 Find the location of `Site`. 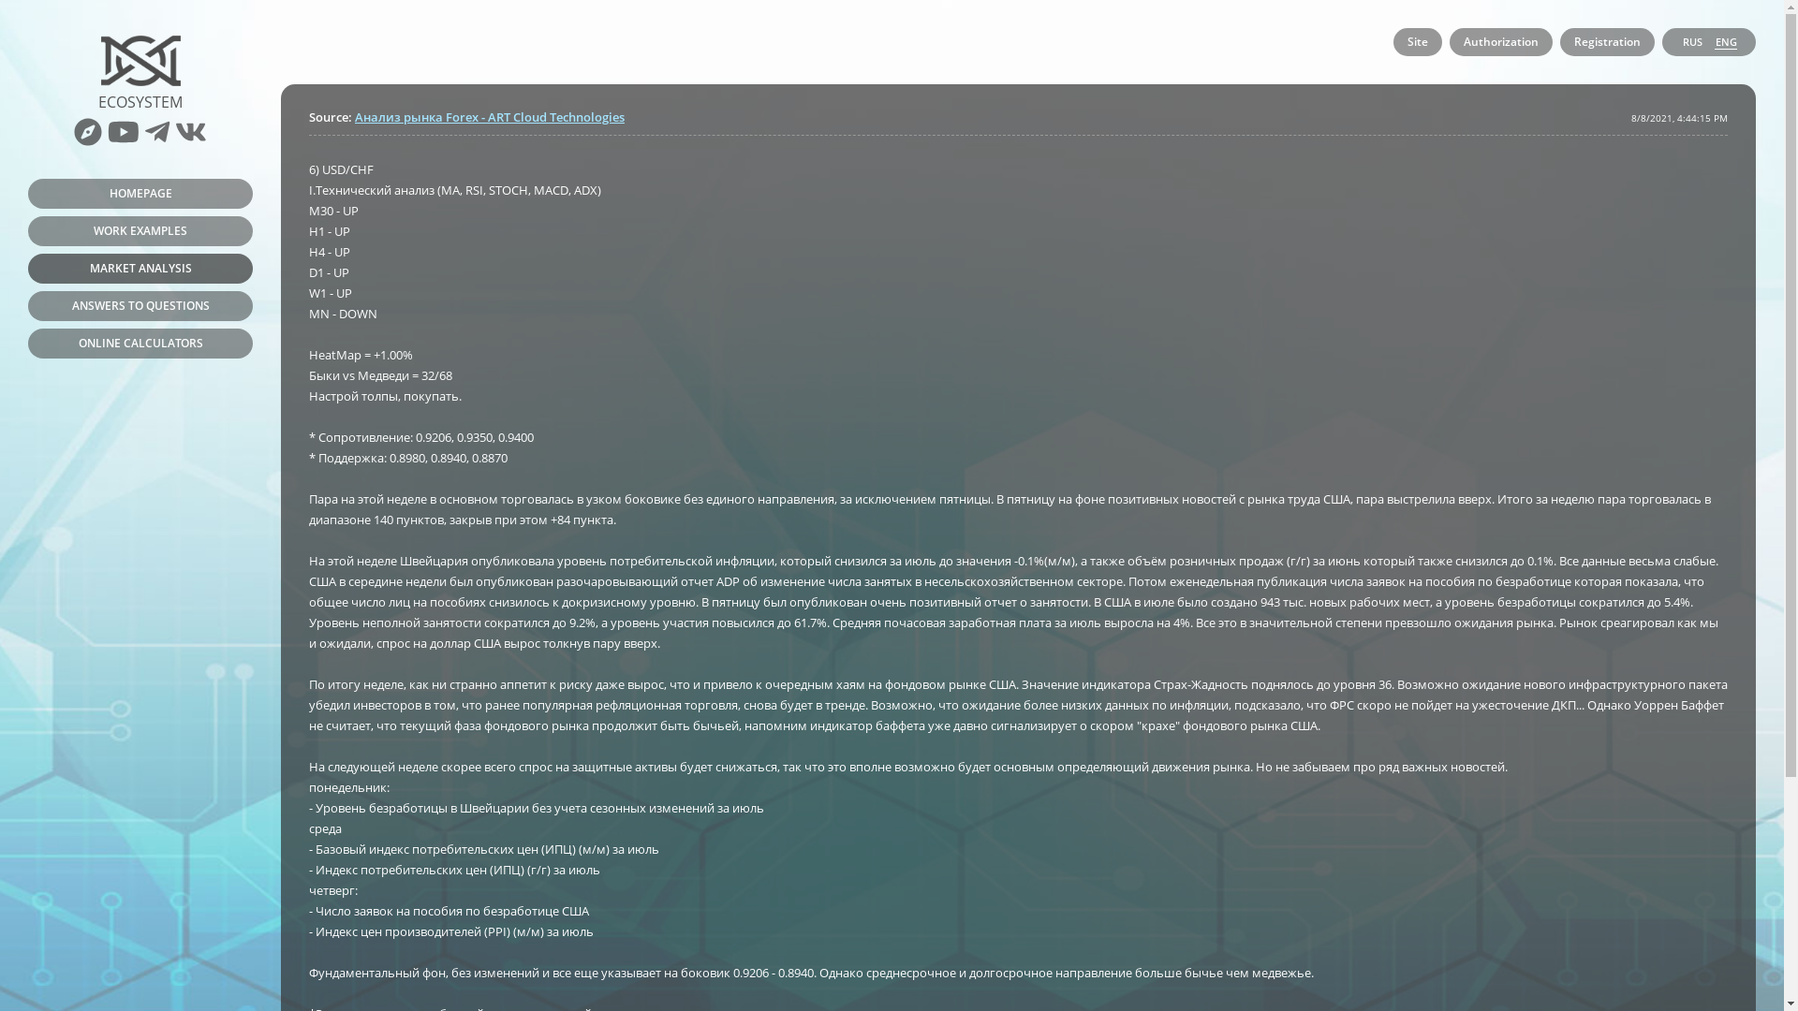

Site is located at coordinates (1418, 42).